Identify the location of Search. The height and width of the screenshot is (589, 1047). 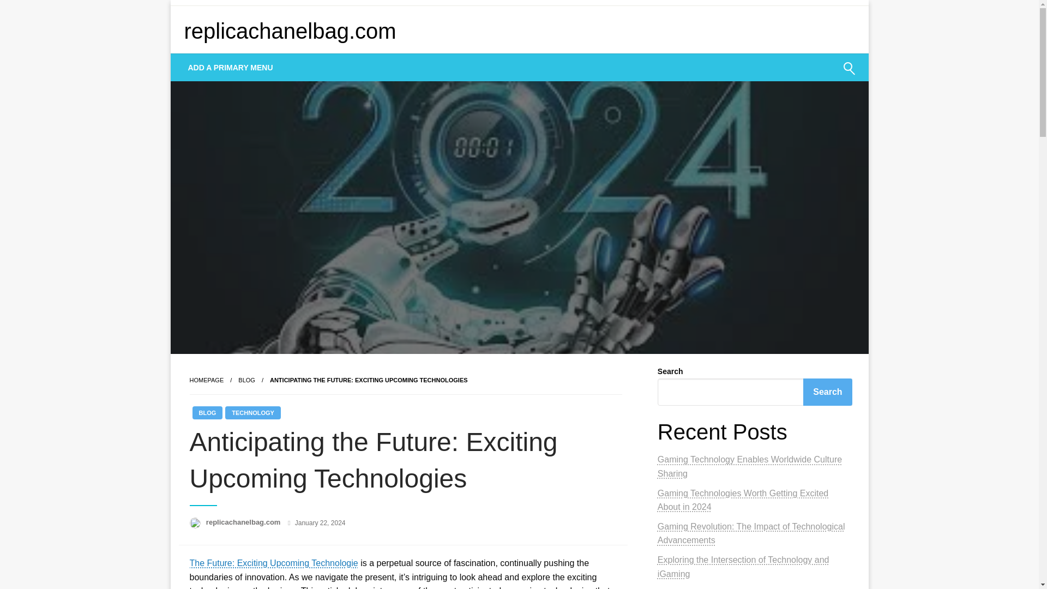
(822, 75).